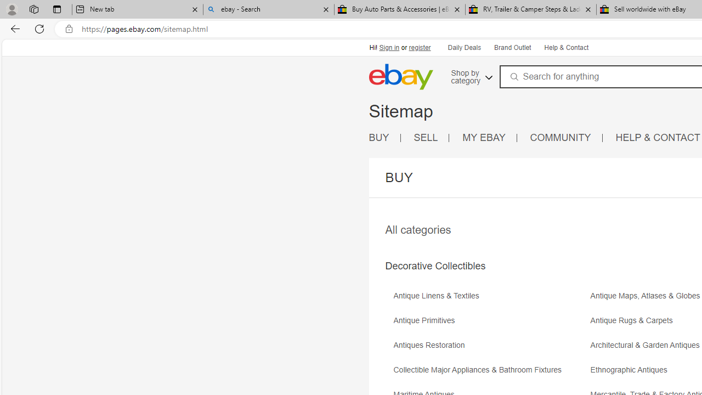  What do you see at coordinates (400, 77) in the screenshot?
I see `eBay Logo` at bounding box center [400, 77].